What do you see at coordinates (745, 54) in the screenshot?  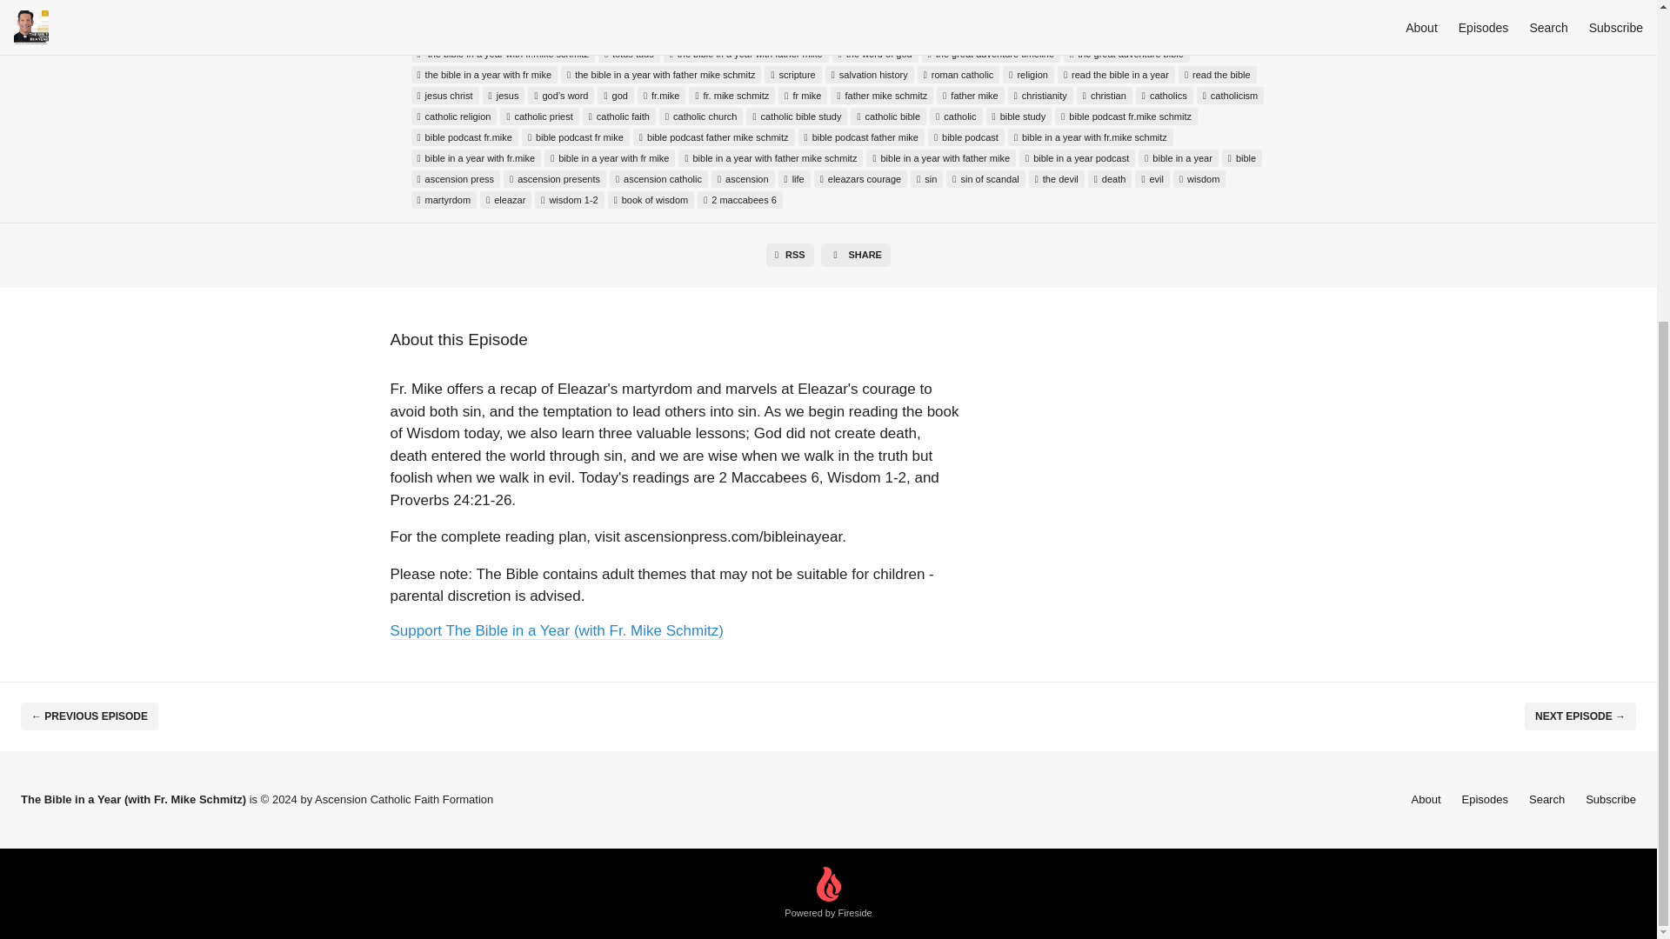 I see `the bible in a year with father mike` at bounding box center [745, 54].